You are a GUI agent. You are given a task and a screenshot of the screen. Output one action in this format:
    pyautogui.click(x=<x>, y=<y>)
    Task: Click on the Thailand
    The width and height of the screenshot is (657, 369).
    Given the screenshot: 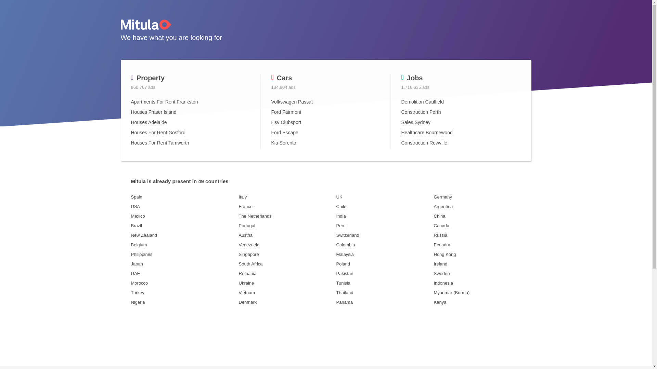 What is the action you would take?
    pyautogui.click(x=385, y=293)
    